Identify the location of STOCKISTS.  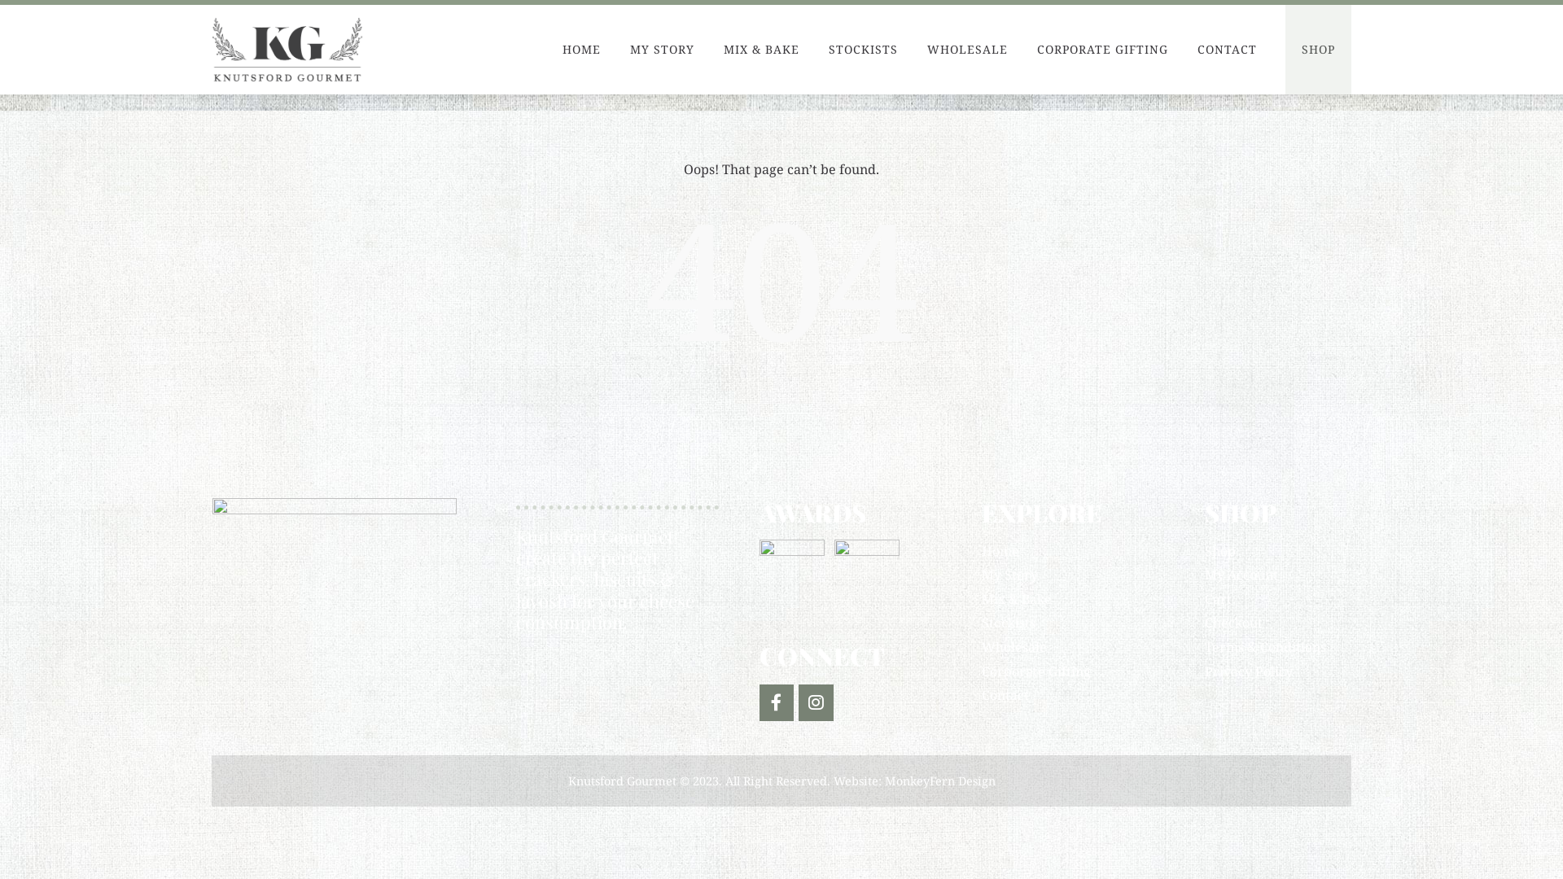
(863, 50).